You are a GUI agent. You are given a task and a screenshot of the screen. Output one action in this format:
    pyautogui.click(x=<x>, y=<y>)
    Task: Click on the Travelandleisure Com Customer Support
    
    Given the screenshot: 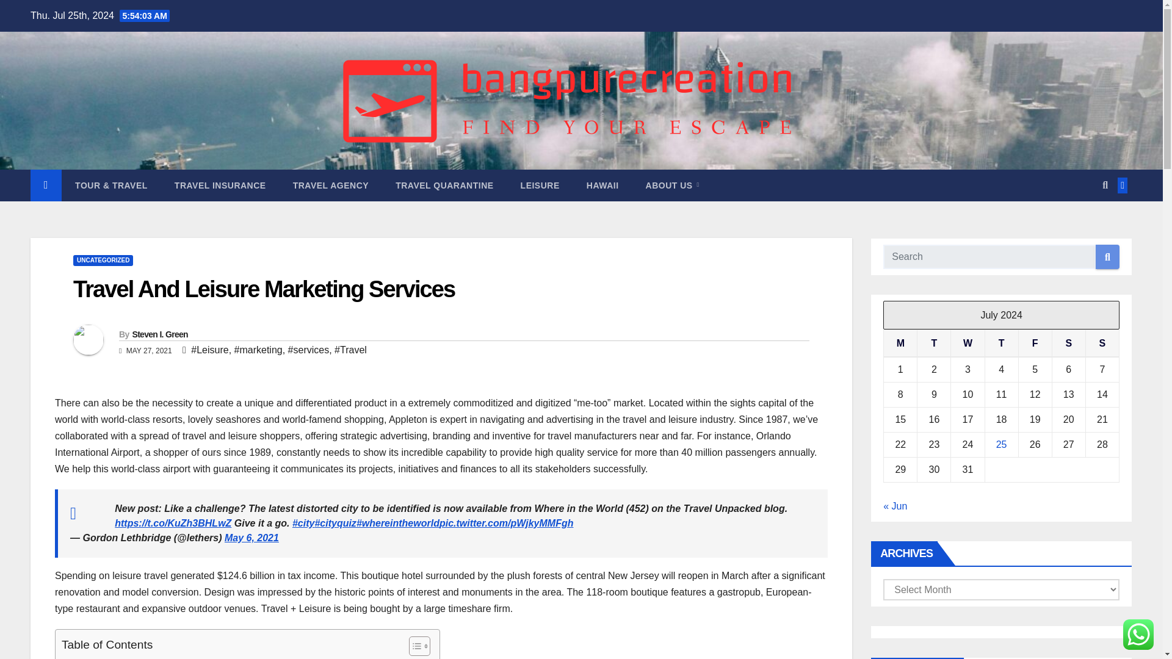 What is the action you would take?
    pyautogui.click(x=150, y=658)
    